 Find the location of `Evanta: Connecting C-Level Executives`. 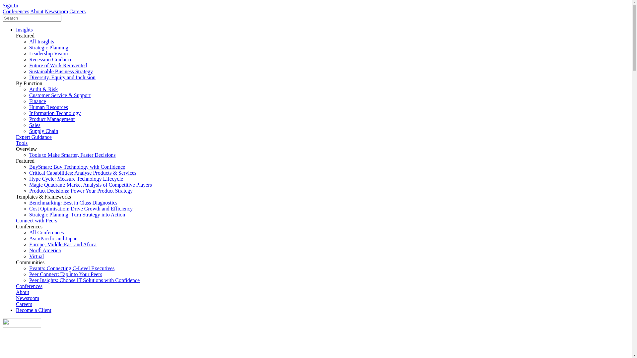

Evanta: Connecting C-Level Executives is located at coordinates (72, 268).